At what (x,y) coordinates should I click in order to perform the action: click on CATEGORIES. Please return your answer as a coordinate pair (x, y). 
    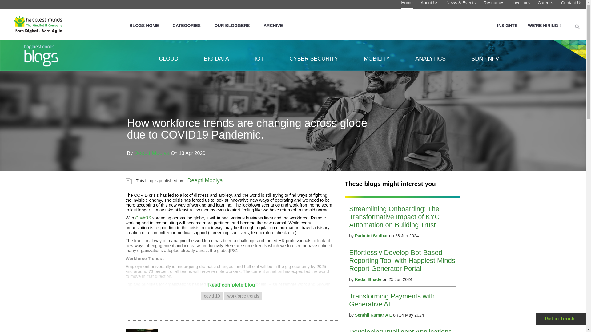
    Looking at the image, I should click on (187, 25).